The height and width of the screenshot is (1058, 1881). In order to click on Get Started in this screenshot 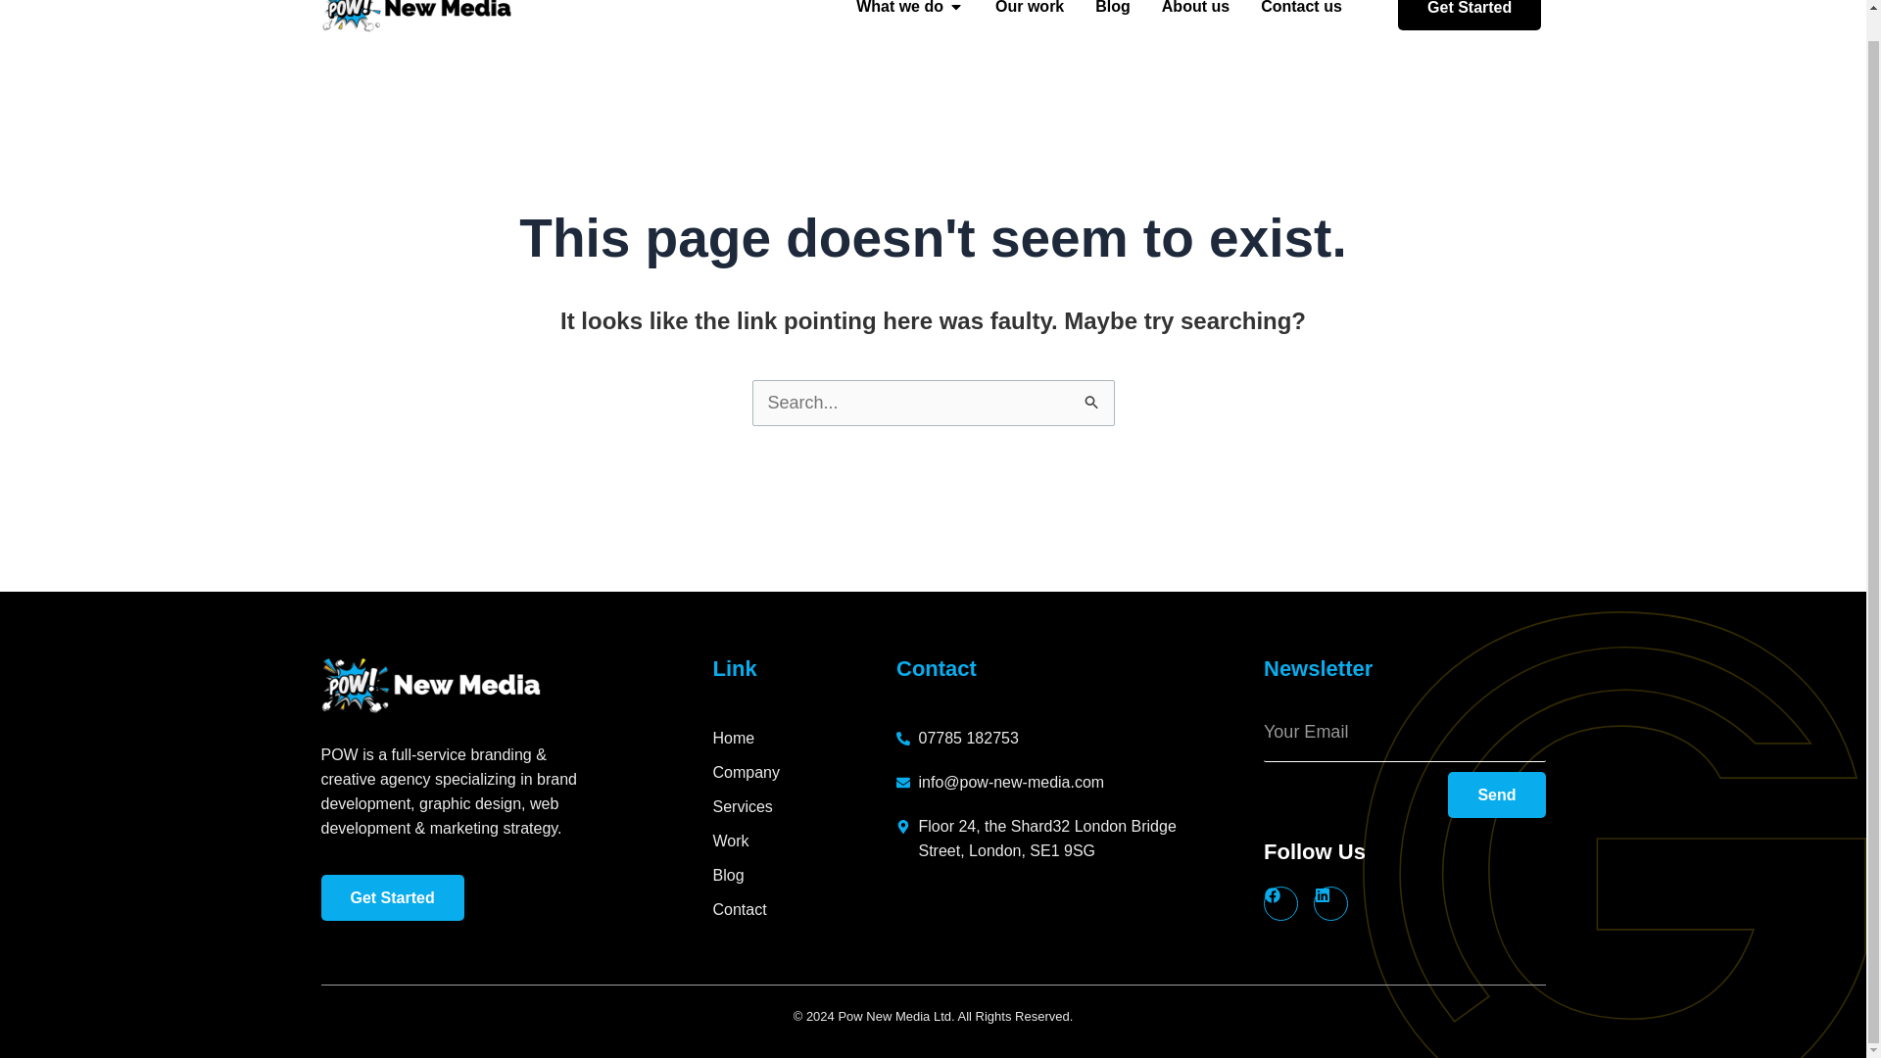, I will do `click(393, 897)`.